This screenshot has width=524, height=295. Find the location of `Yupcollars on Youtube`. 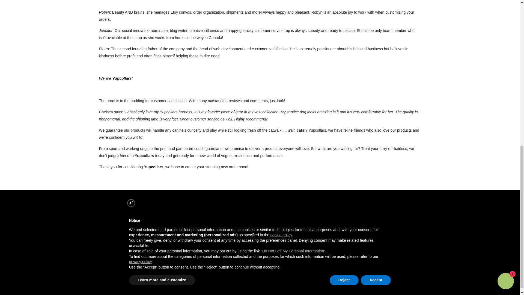

Yupcollars on Youtube is located at coordinates (420, 289).